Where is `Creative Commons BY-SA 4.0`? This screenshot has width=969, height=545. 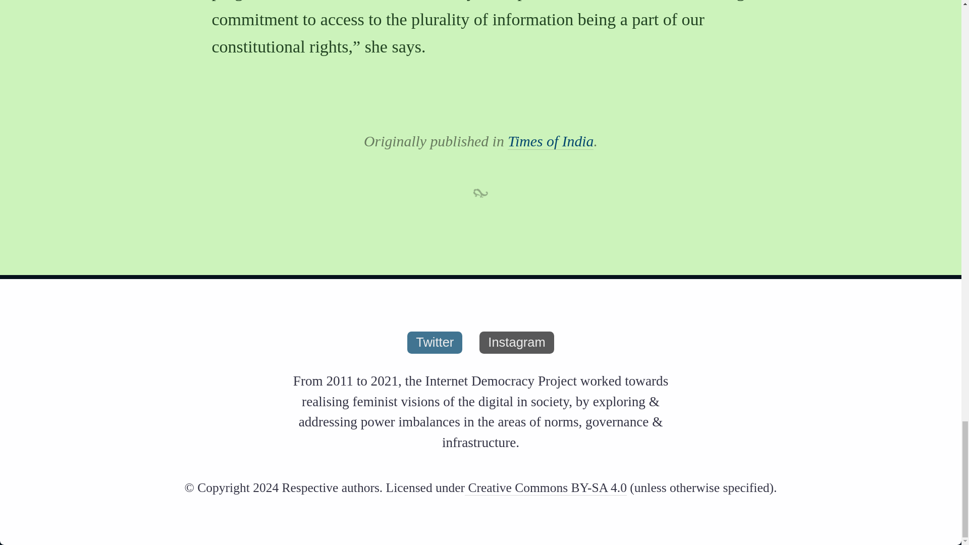 Creative Commons BY-SA 4.0 is located at coordinates (546, 487).